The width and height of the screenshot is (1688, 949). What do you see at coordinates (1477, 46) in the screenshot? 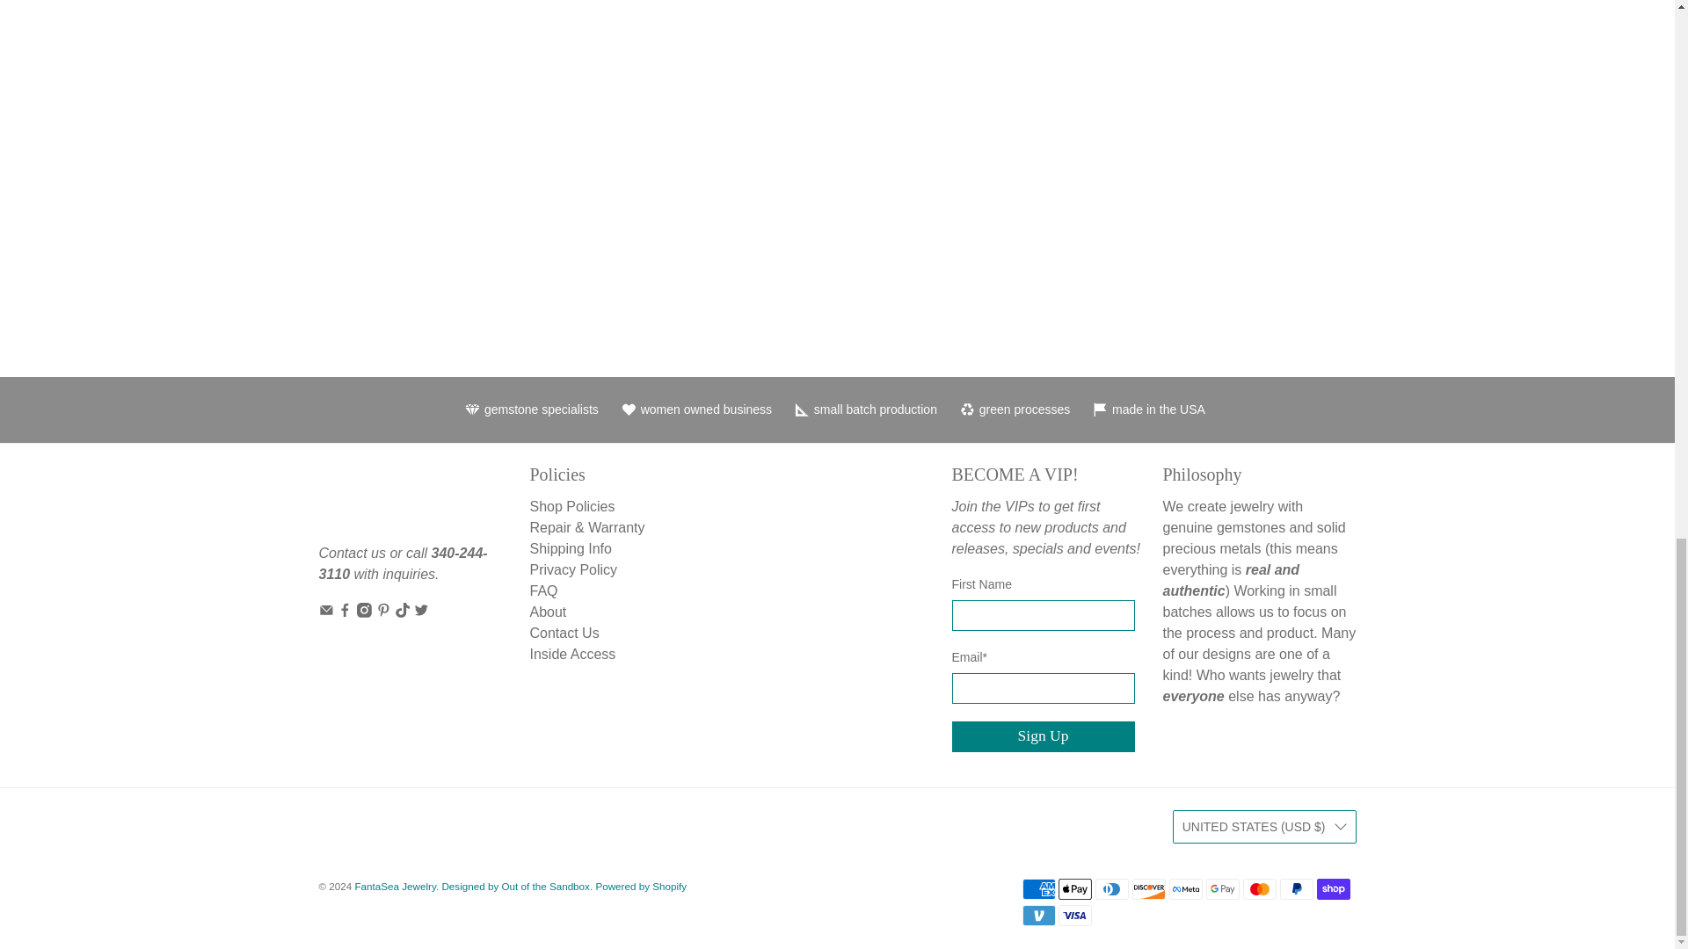
I see `SV` at bounding box center [1477, 46].